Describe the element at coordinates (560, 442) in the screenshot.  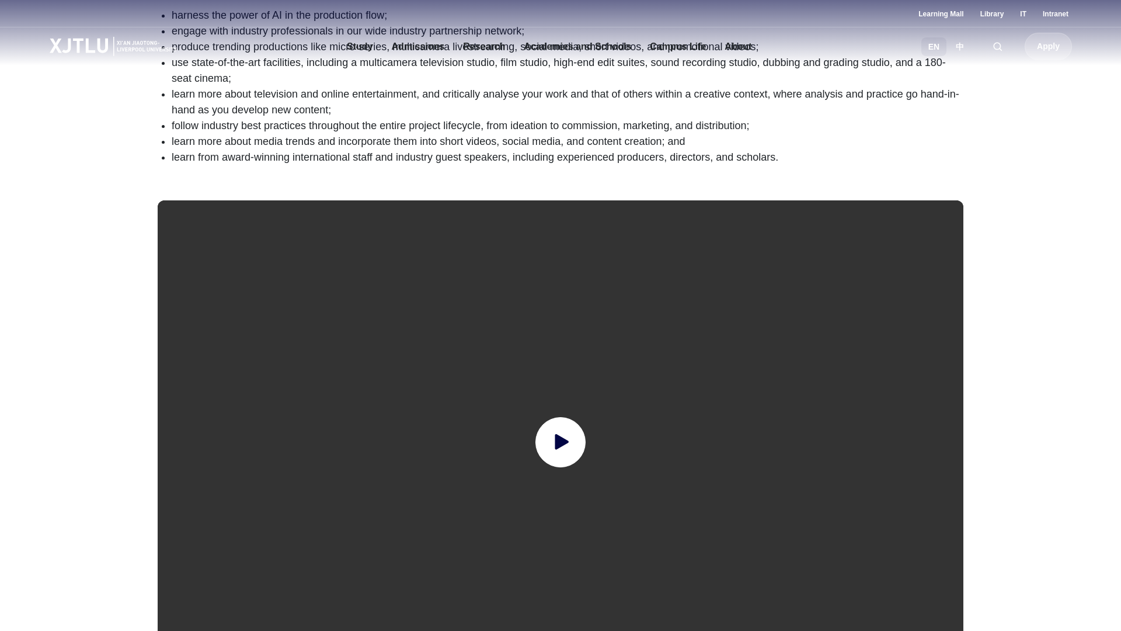
I see `Play Video` at that location.